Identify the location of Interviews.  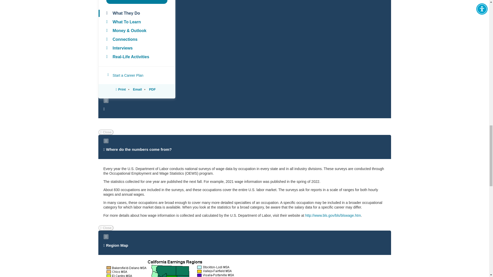
(137, 48).